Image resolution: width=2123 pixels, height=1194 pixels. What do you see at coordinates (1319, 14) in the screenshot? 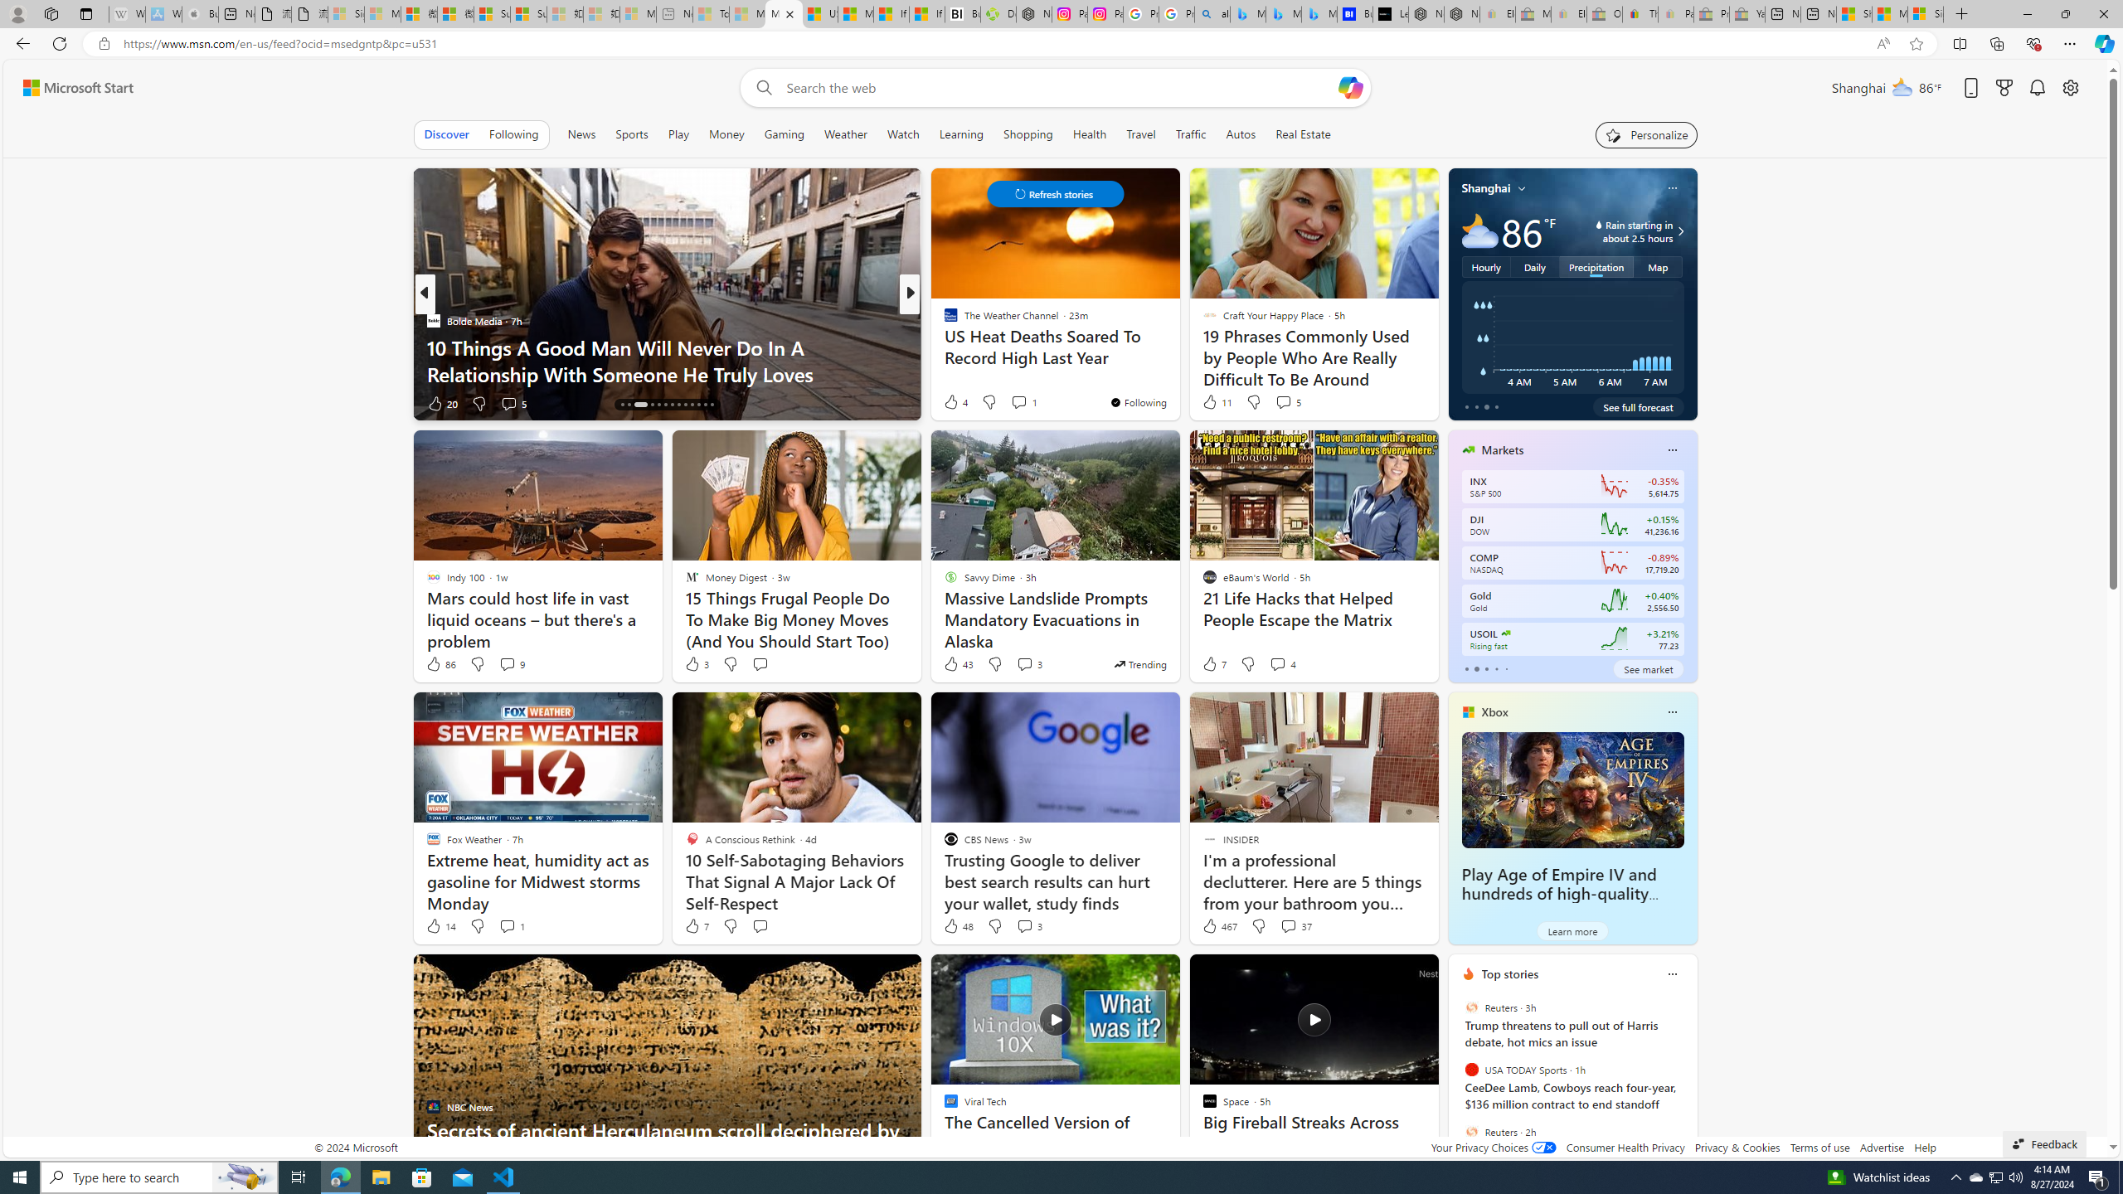
I see `Microsoft Bing Travel - Shangri-La Hotel Bangkok` at bounding box center [1319, 14].